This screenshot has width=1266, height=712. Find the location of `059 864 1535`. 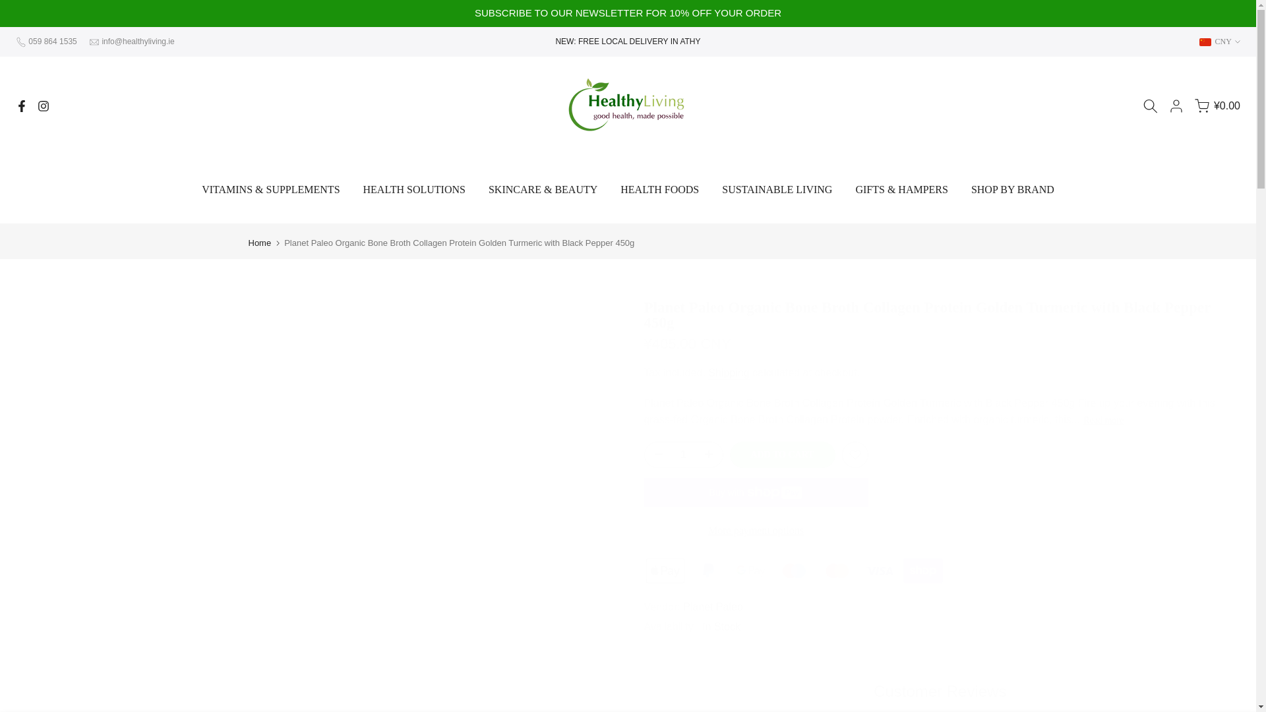

059 864 1535 is located at coordinates (51, 42).